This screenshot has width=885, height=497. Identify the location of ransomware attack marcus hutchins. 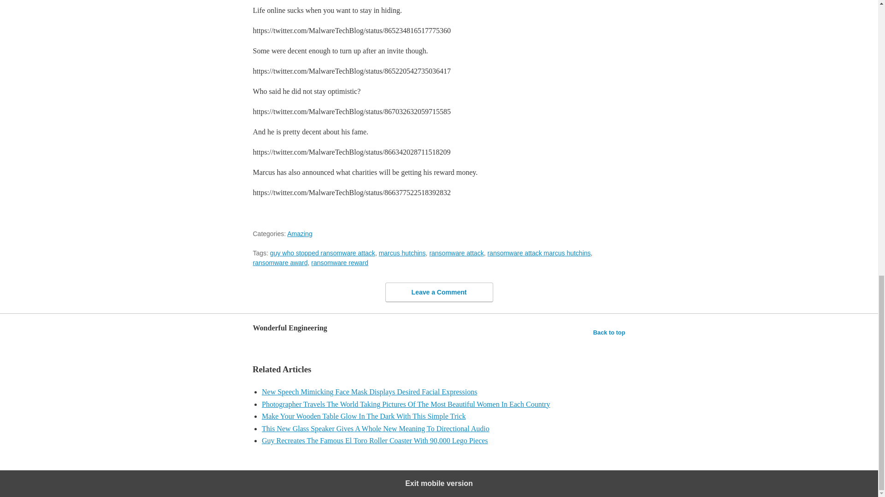
(538, 253).